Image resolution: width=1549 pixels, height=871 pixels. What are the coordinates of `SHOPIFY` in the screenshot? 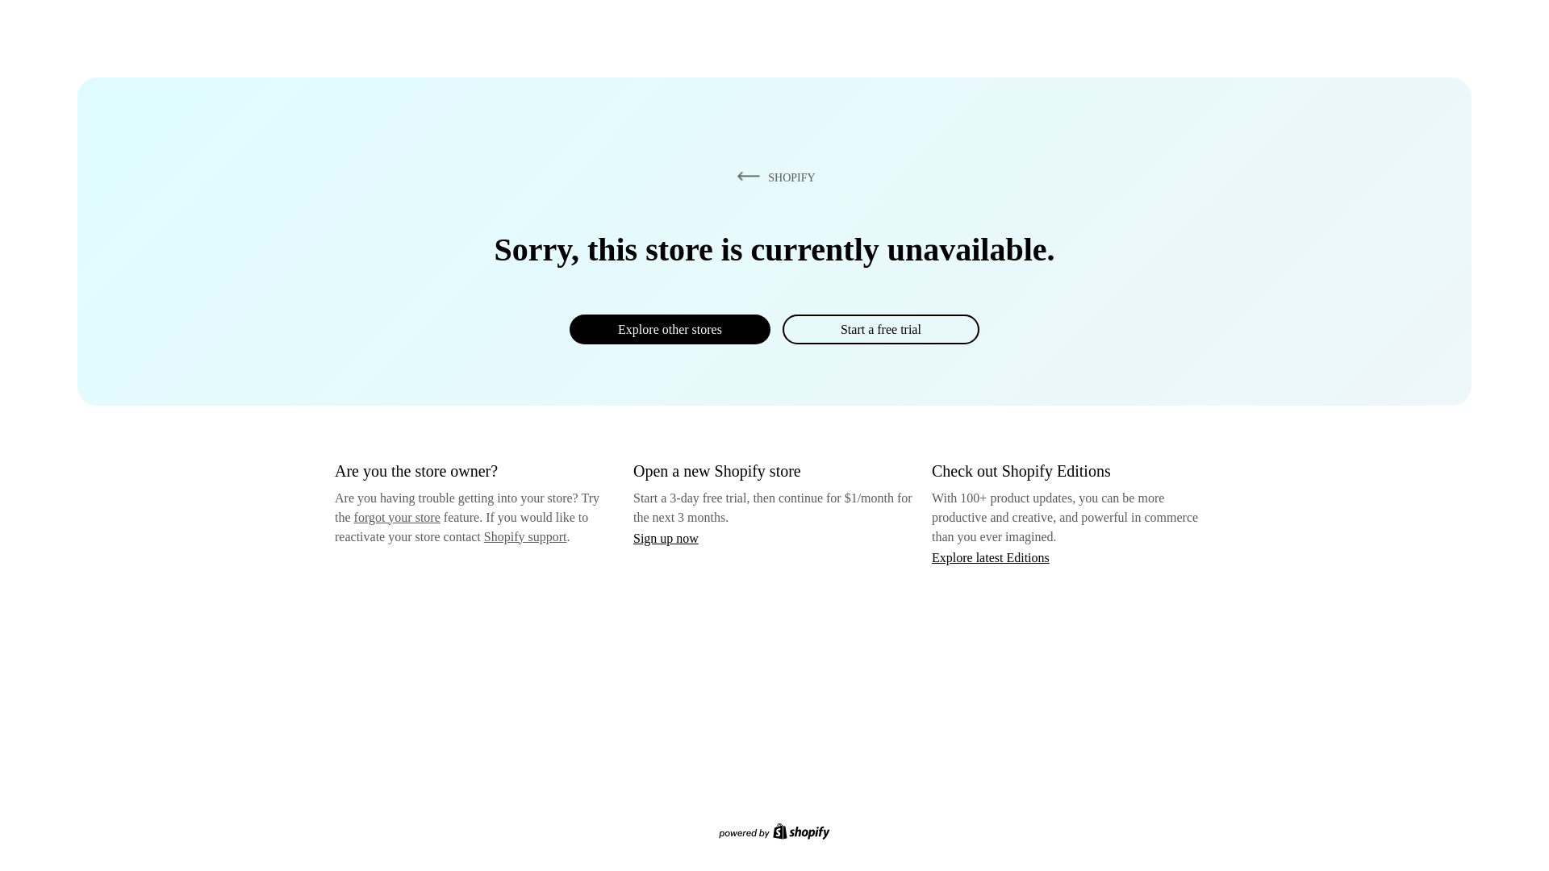 It's located at (773, 177).